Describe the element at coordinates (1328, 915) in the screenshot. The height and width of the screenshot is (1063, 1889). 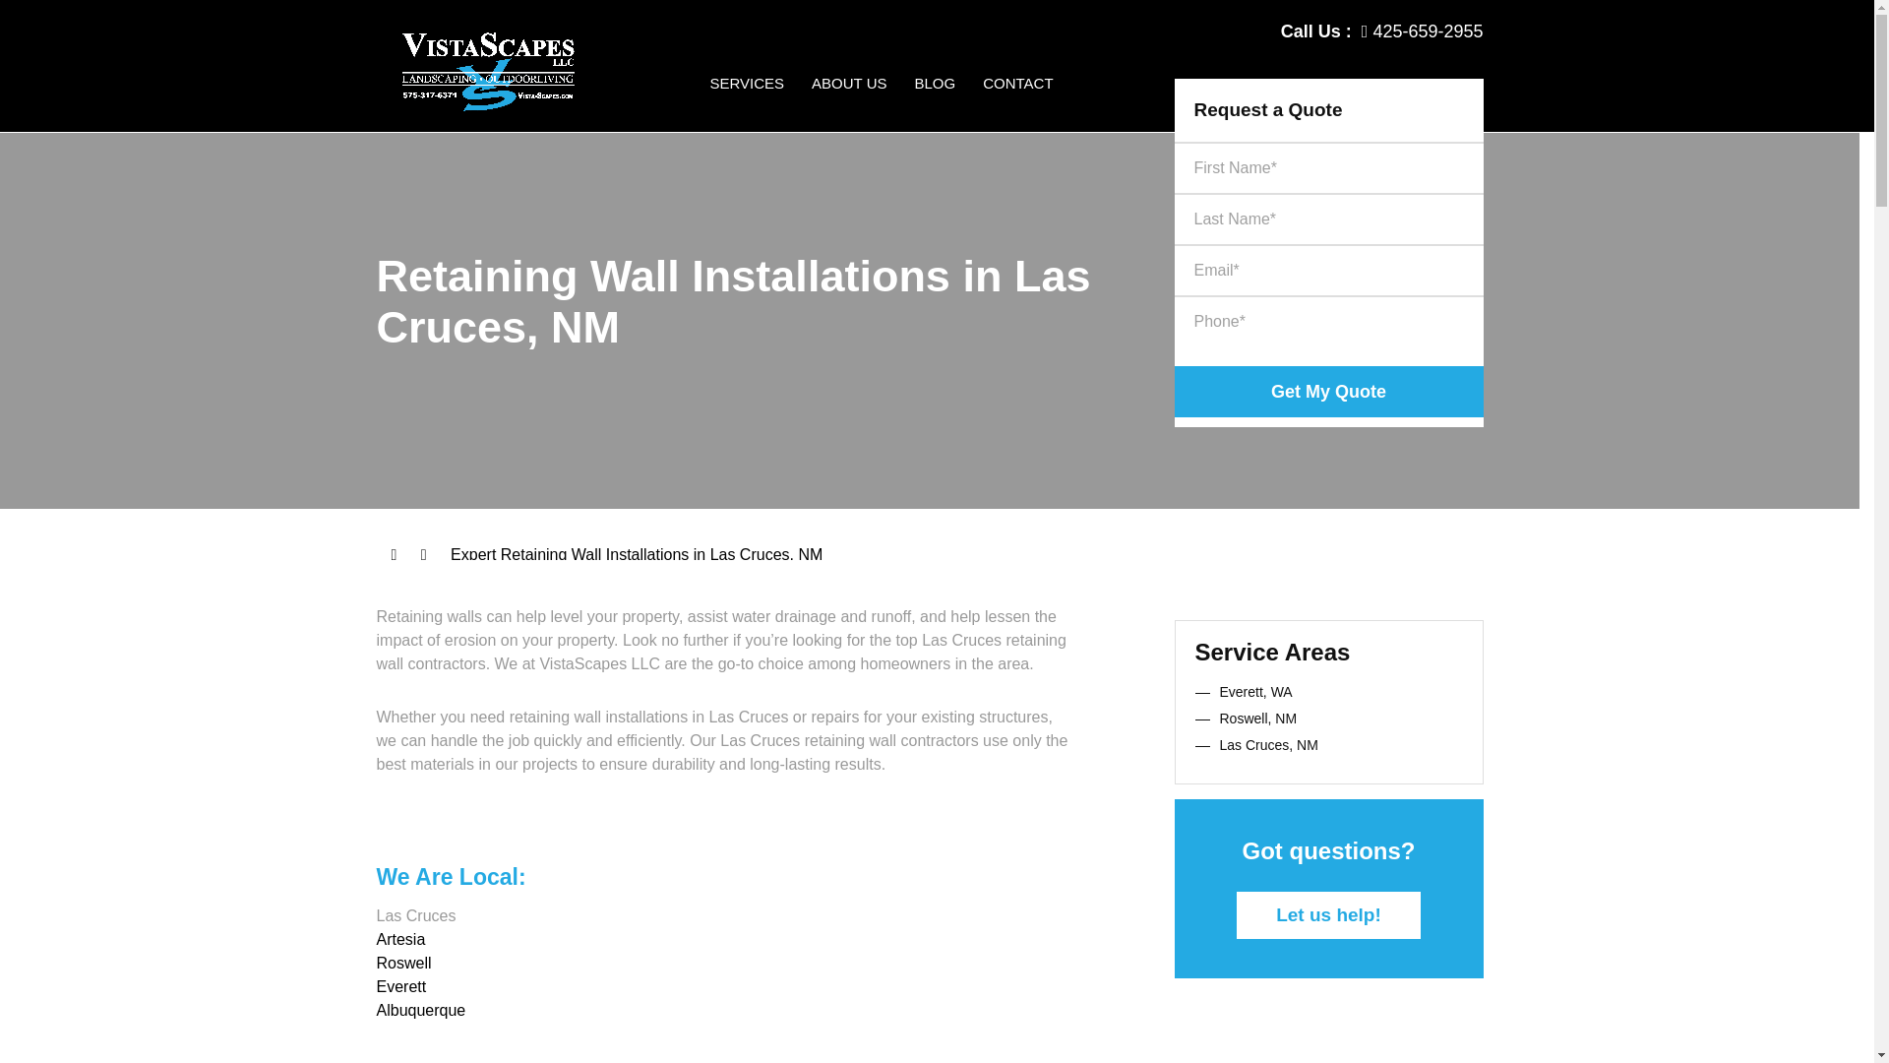
I see `Let us help!` at that location.